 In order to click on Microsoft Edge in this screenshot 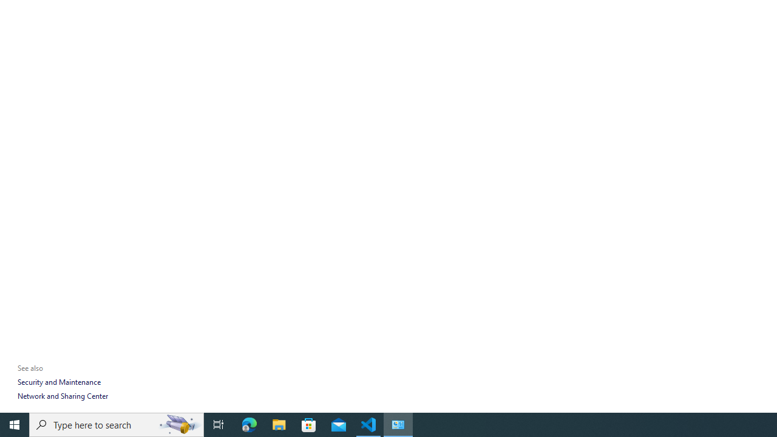, I will do `click(249, 425)`.